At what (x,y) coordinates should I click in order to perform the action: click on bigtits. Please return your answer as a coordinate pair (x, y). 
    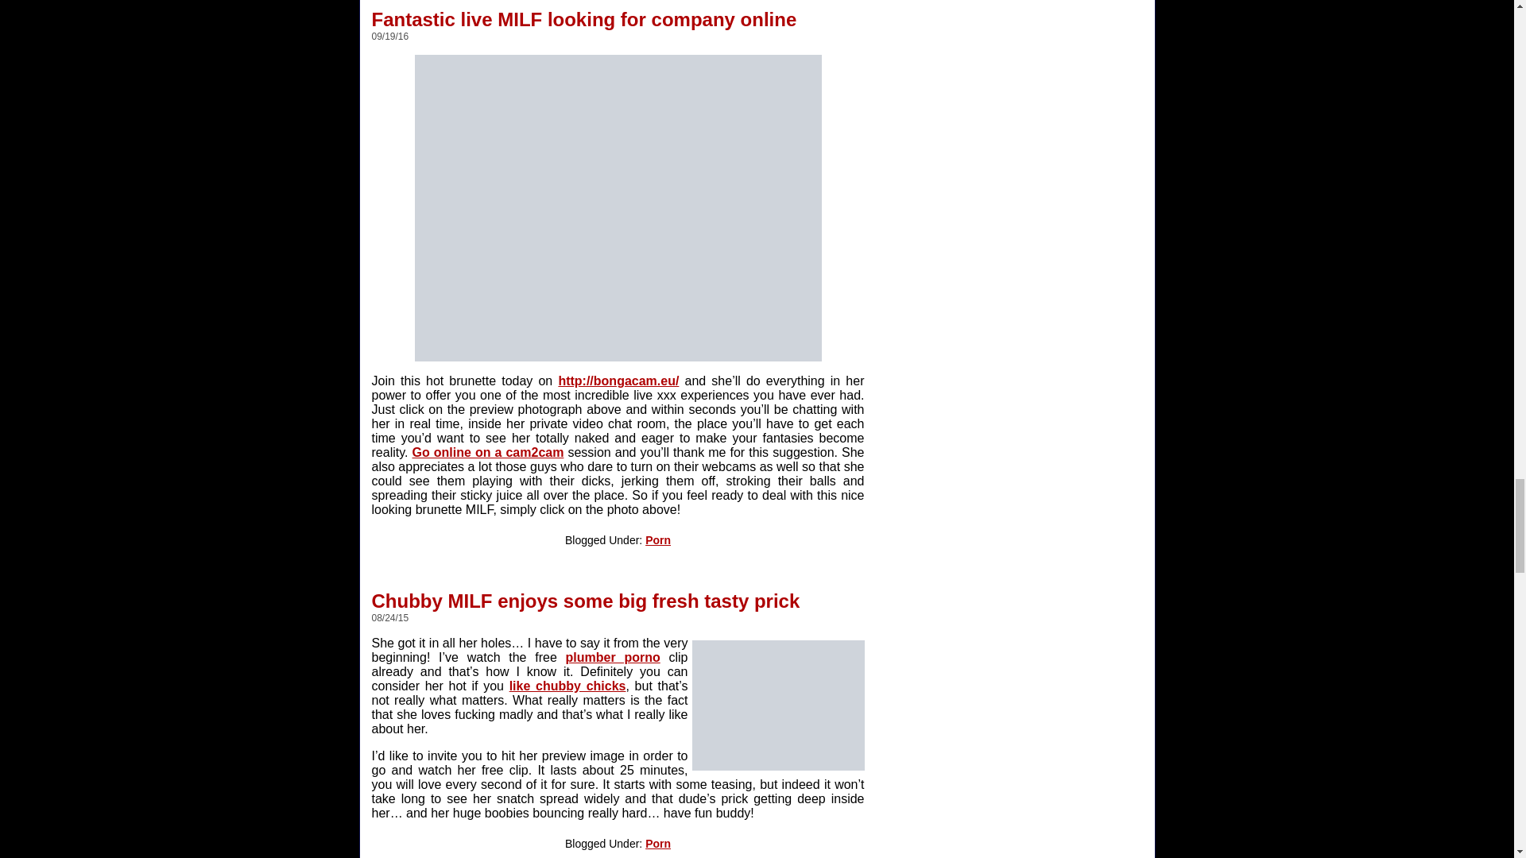
    Looking at the image, I should click on (777, 705).